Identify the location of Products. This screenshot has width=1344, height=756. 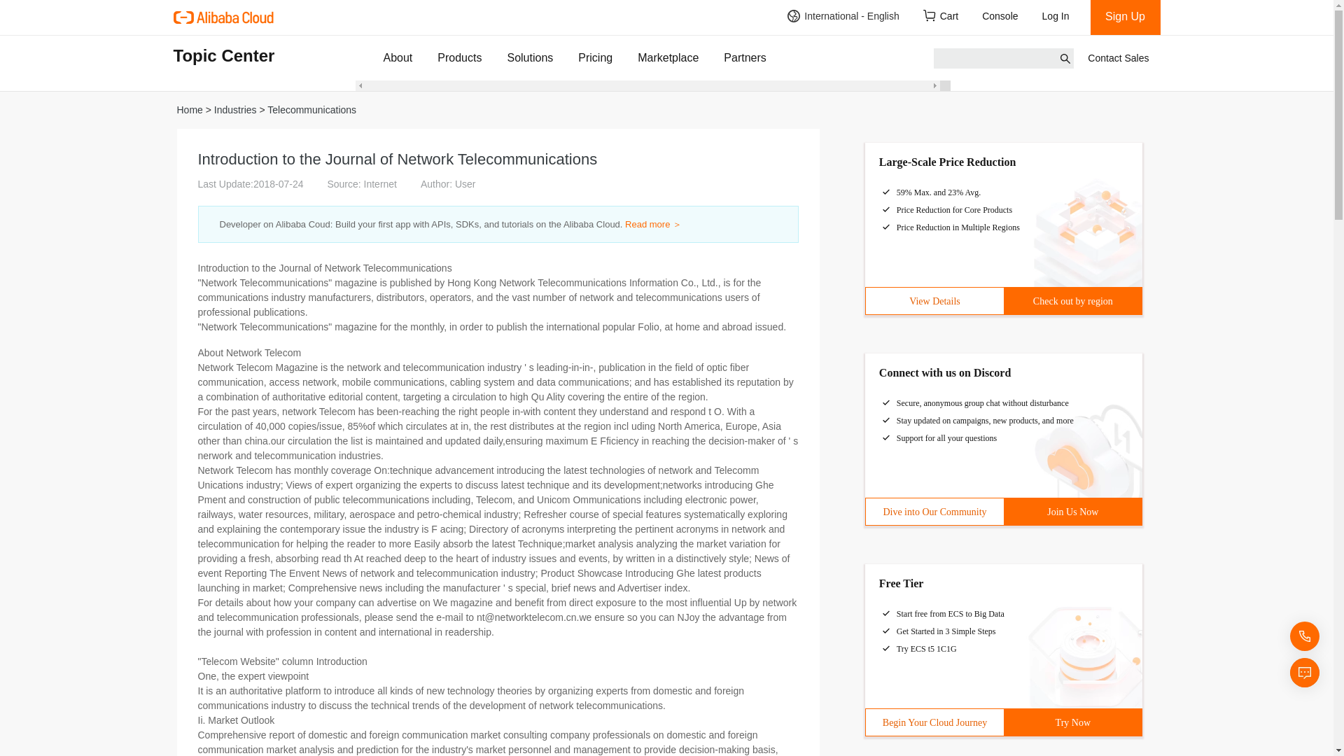
(459, 57).